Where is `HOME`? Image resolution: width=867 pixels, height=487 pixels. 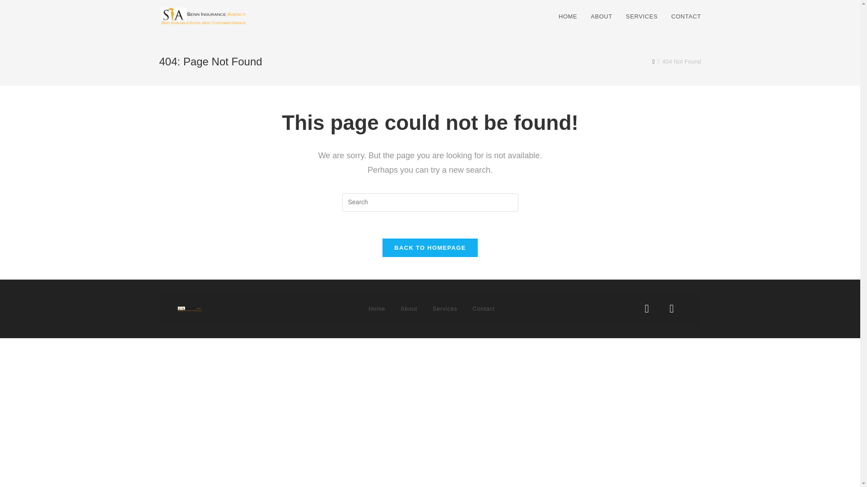
HOME is located at coordinates (567, 17).